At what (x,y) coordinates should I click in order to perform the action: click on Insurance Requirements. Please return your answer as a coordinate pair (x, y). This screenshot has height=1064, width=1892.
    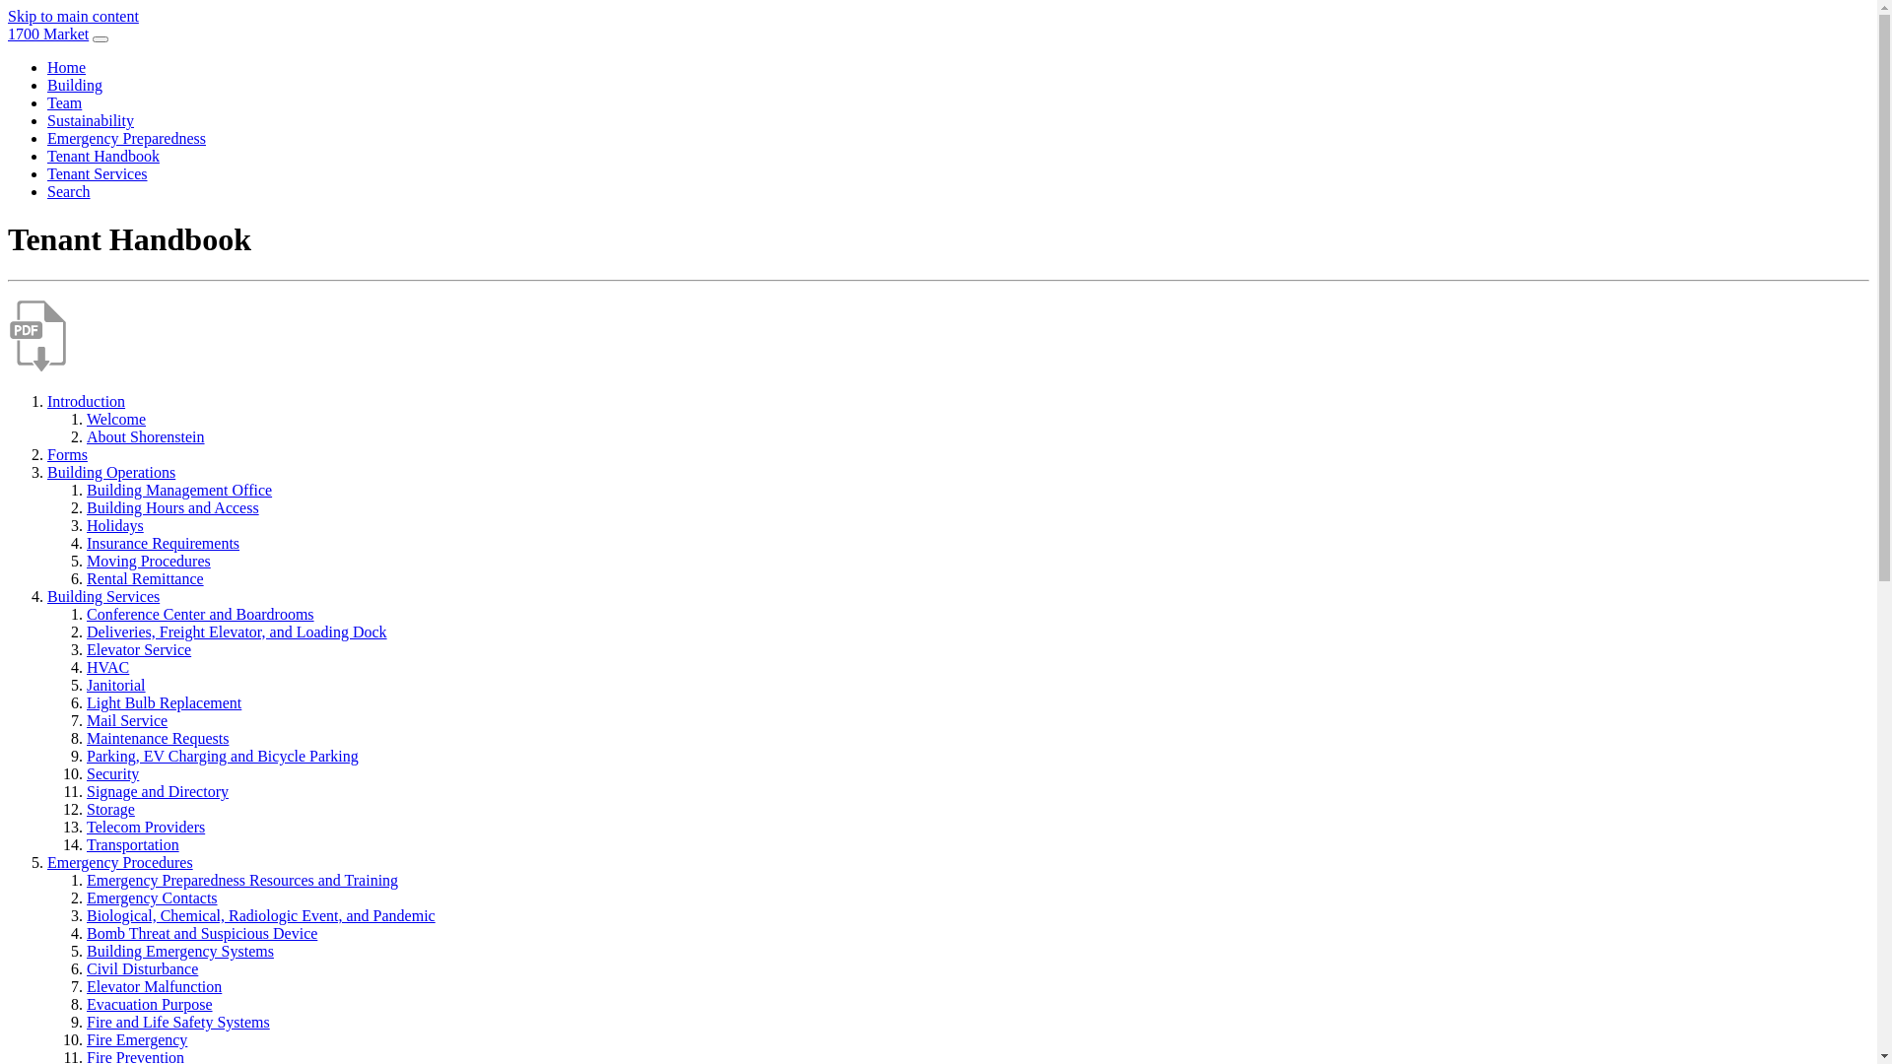
    Looking at the image, I should click on (164, 544).